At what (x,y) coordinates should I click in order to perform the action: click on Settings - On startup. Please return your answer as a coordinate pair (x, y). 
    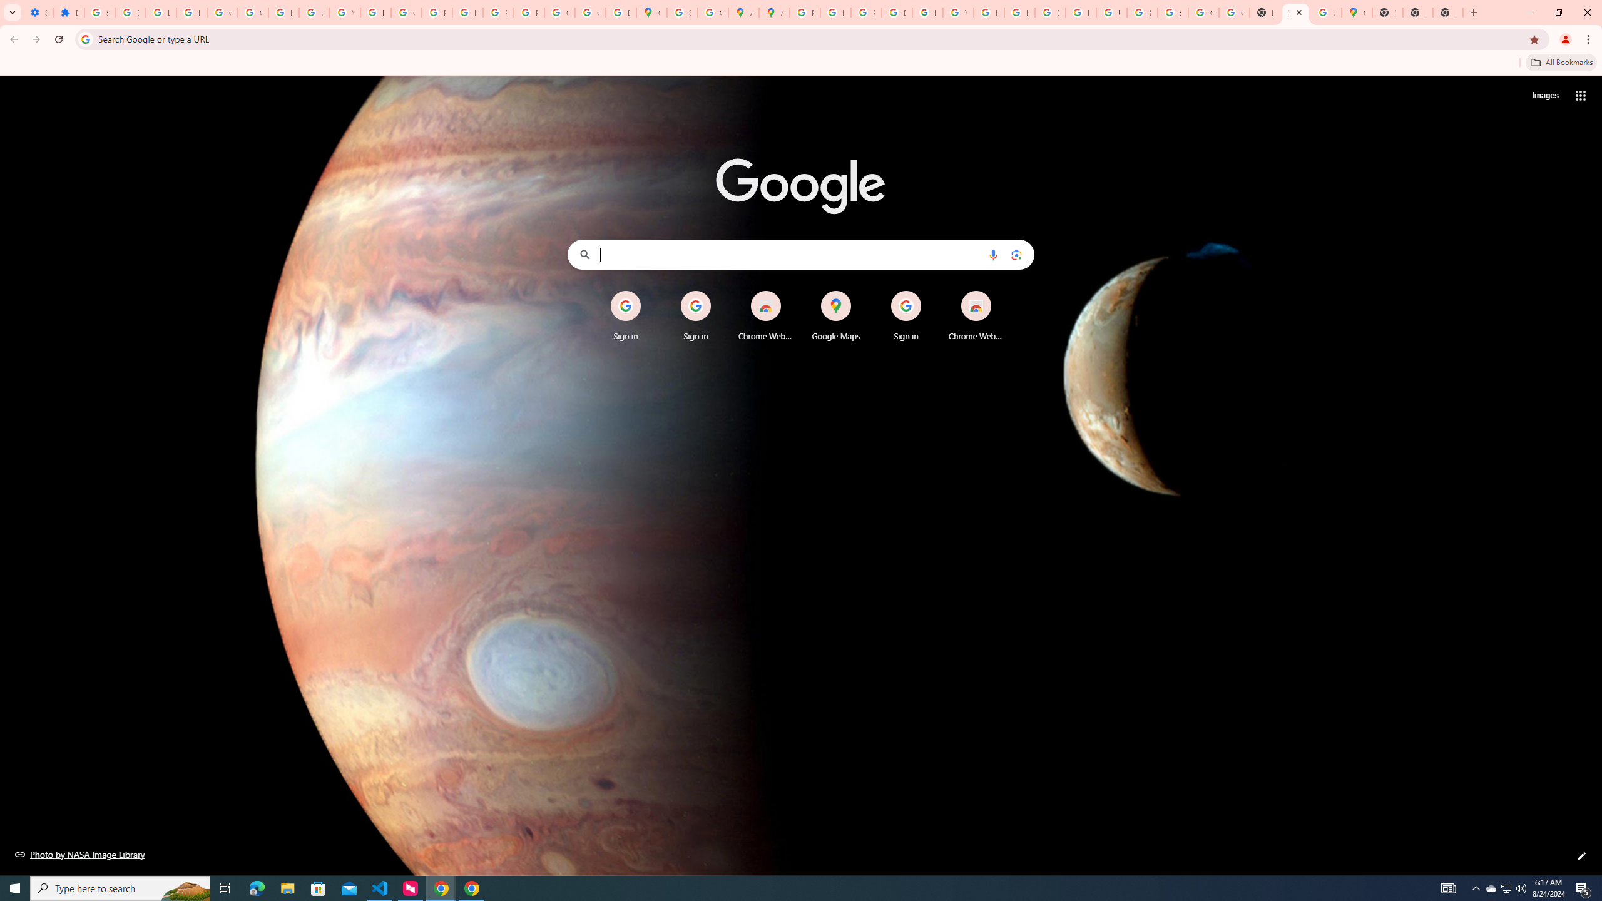
    Looking at the image, I should click on (38, 13).